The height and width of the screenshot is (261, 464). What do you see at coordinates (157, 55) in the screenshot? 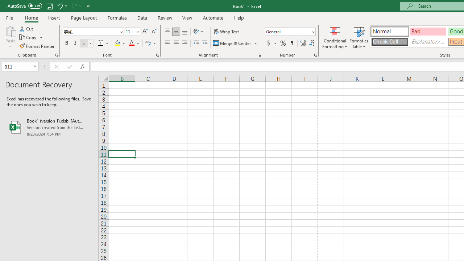
I see `Format Cell Font` at bounding box center [157, 55].